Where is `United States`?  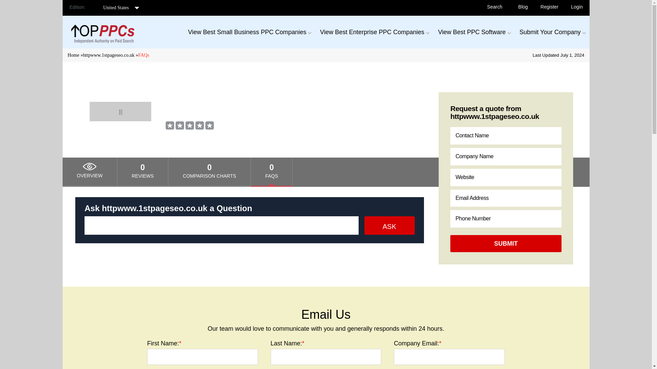 United States is located at coordinates (118, 8).